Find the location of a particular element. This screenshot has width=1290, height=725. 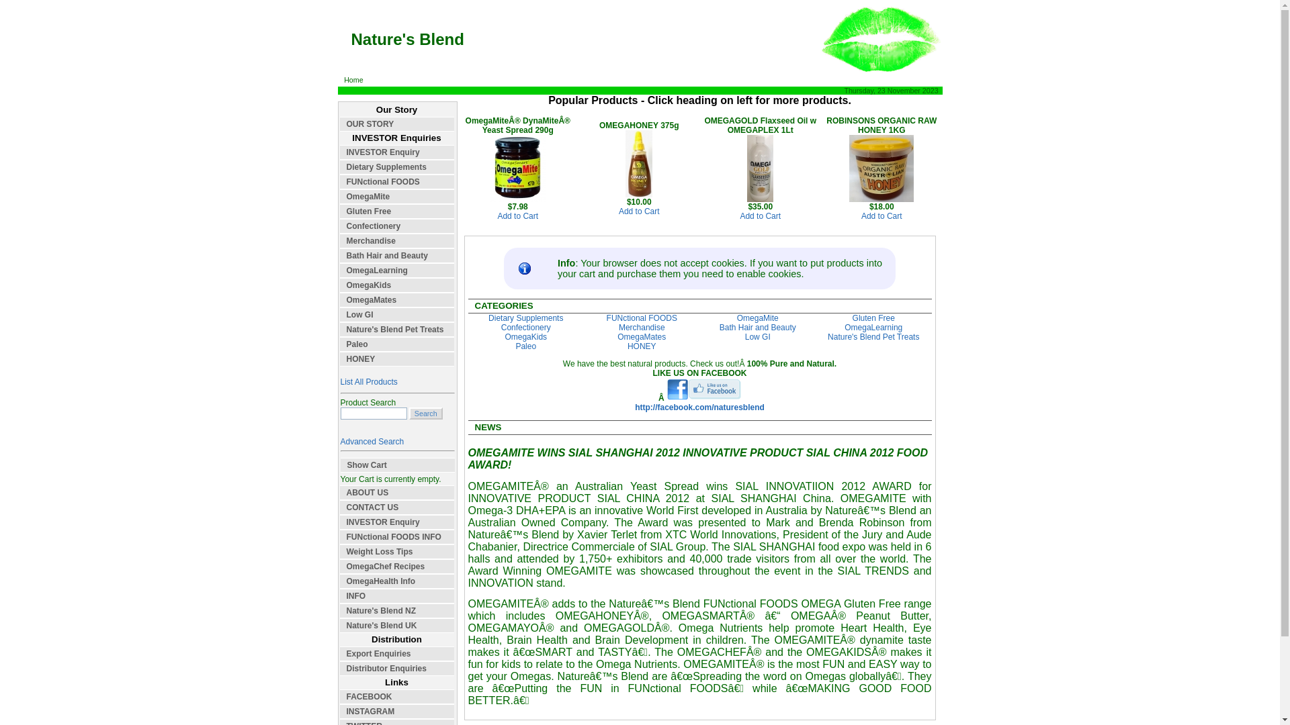

Add to Cart is located at coordinates (881, 216).